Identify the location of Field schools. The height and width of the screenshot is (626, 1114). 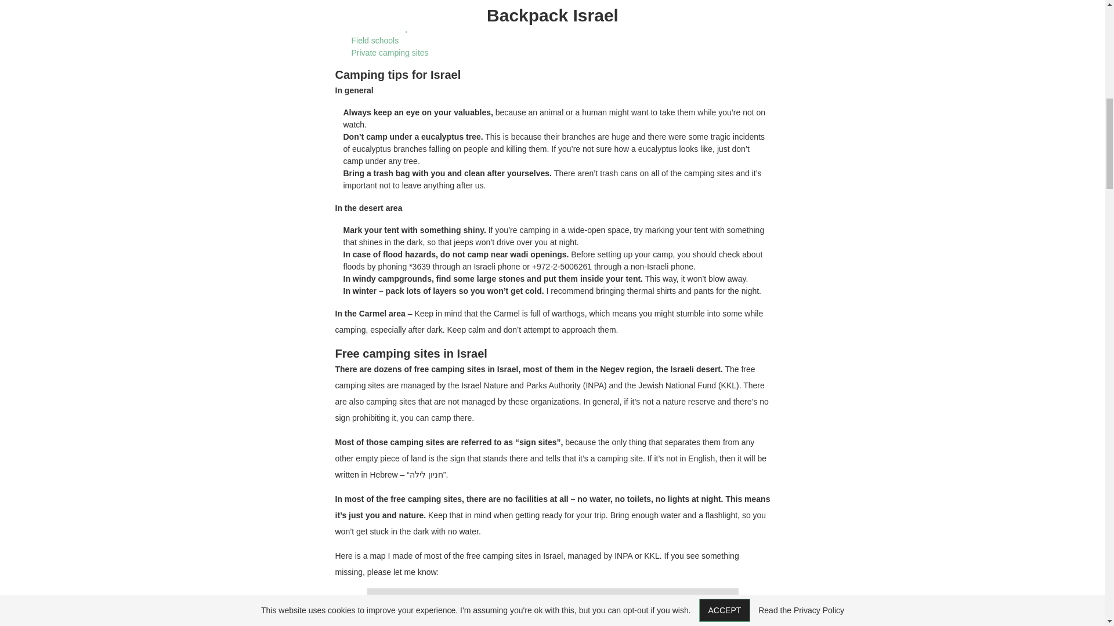
(375, 40).